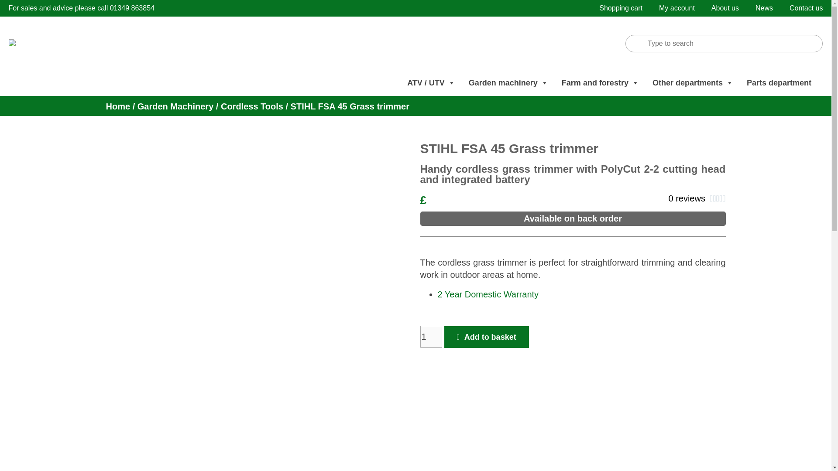 Image resolution: width=838 pixels, height=471 pixels. What do you see at coordinates (430, 337) in the screenshot?
I see `Qty` at bounding box center [430, 337].